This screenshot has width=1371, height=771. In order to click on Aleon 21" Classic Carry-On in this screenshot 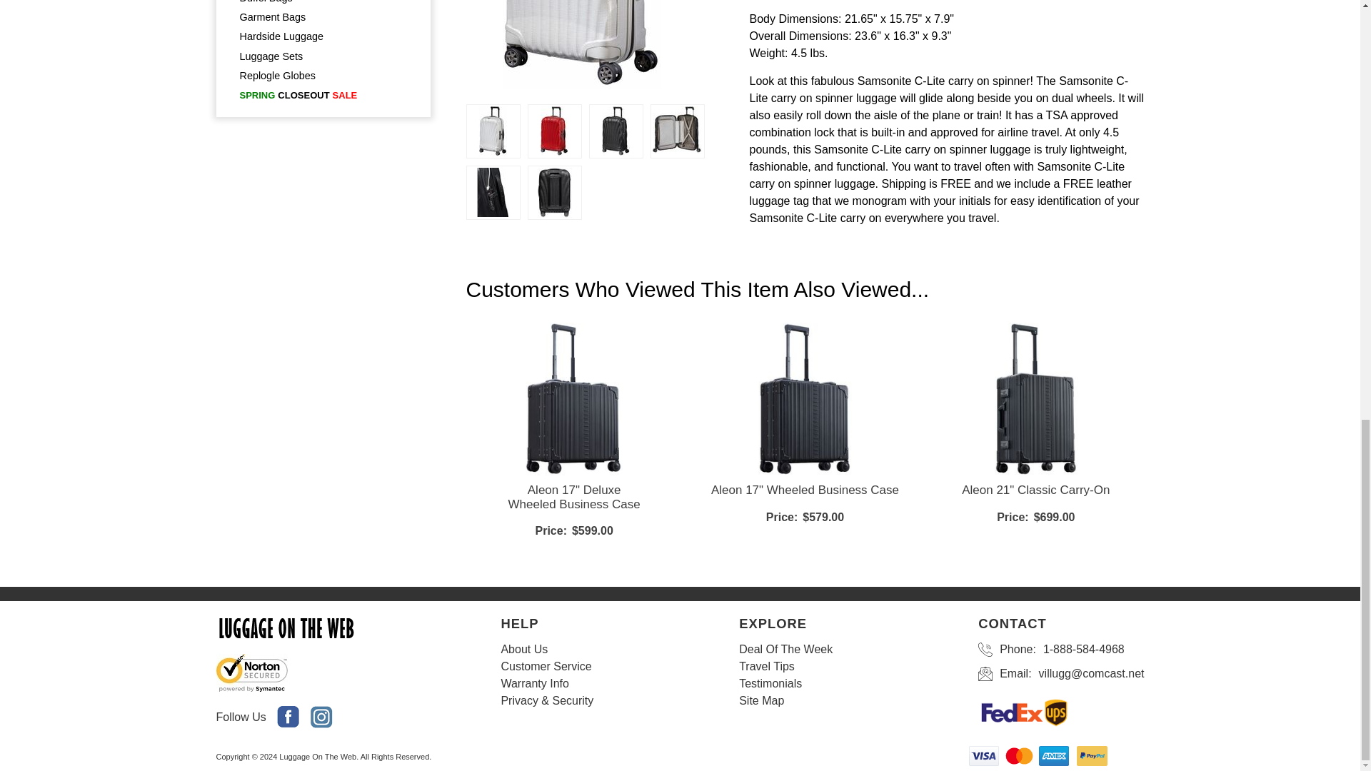, I will do `click(1035, 490)`.